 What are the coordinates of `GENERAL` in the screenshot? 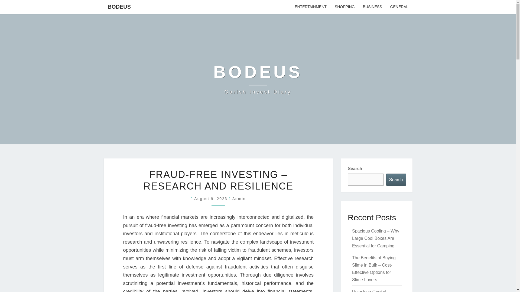 It's located at (119, 6).